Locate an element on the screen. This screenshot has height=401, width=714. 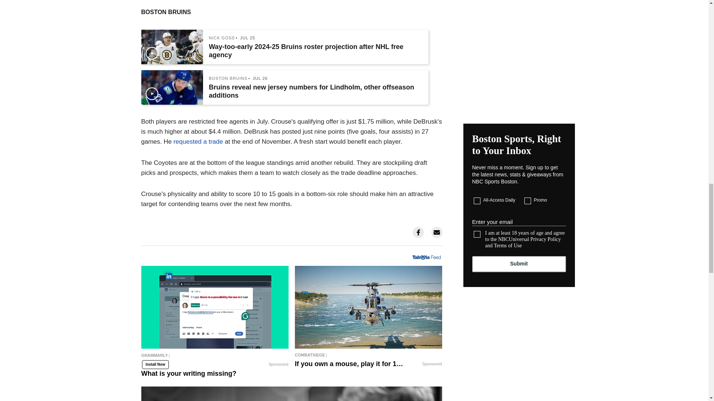
If you own a mouse, play it for 1 minute. is located at coordinates (369, 355).